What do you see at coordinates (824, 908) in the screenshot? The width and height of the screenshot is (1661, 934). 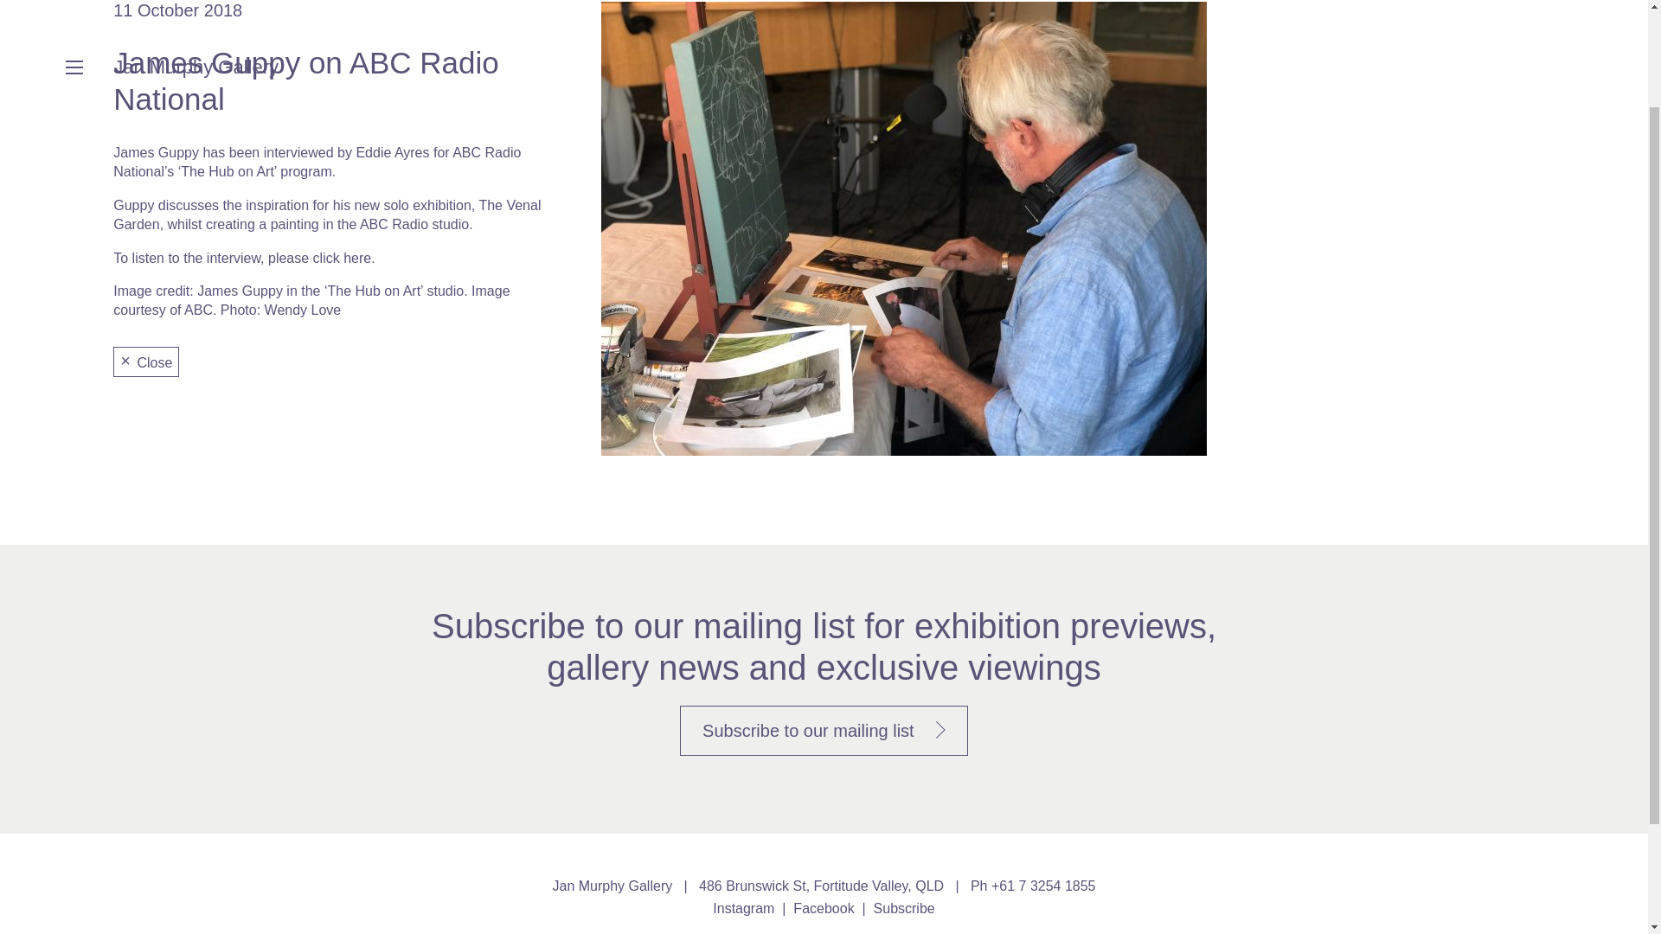 I see `Facebook` at bounding box center [824, 908].